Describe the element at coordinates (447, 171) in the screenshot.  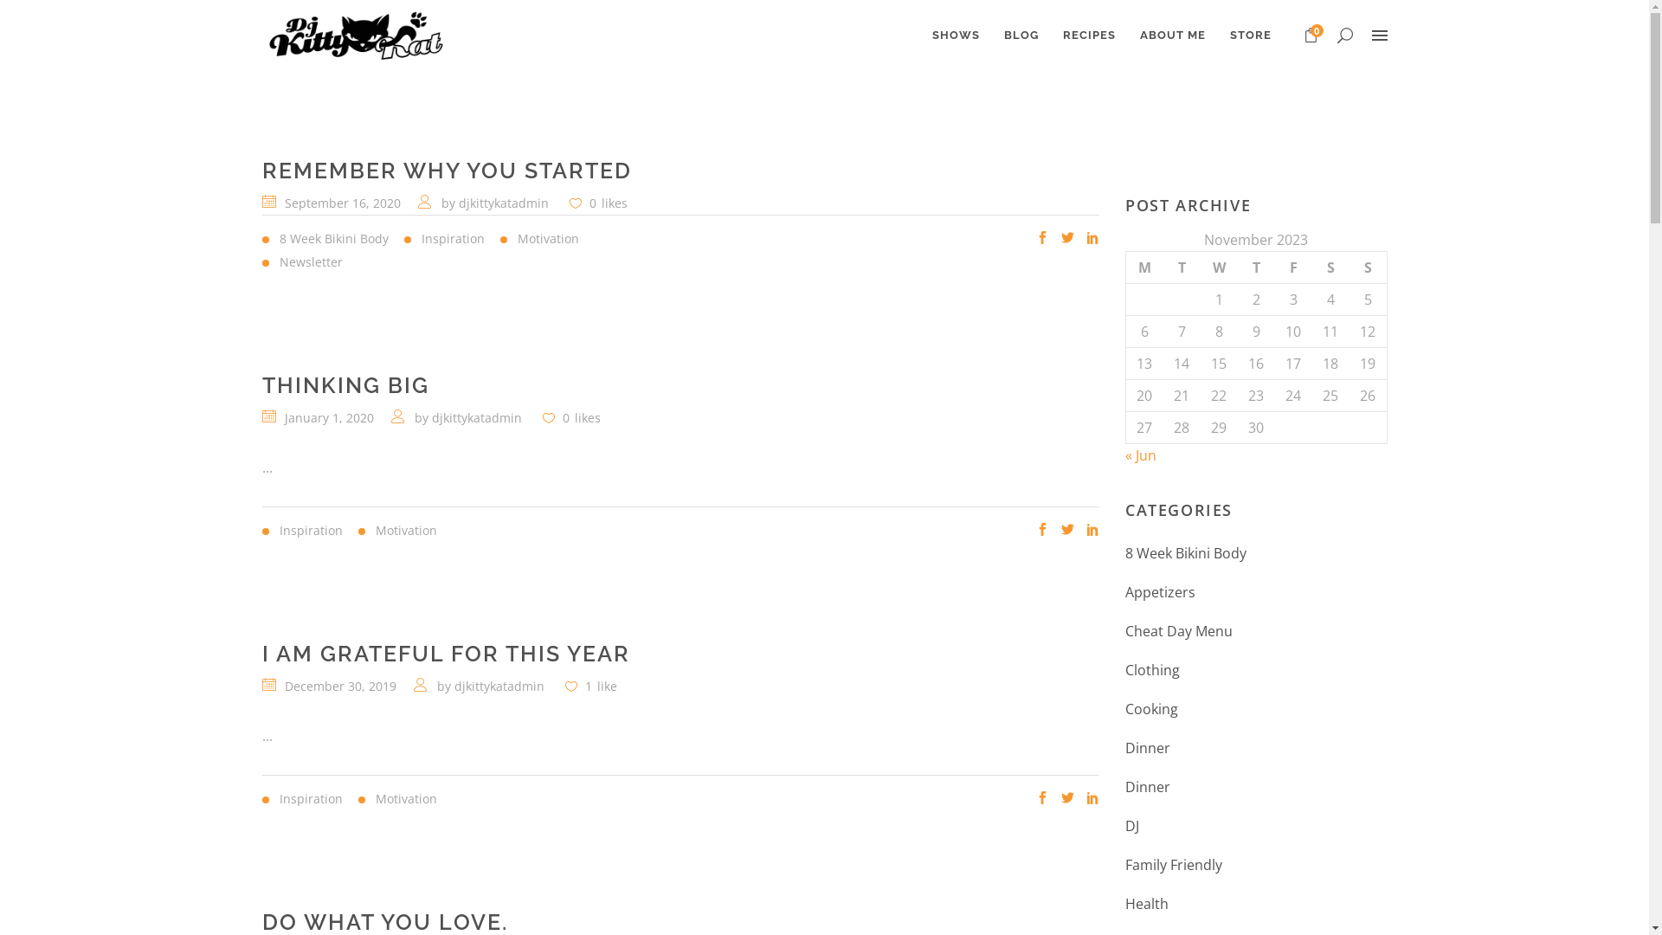
I see `REMEMBER WHY YOU STARTED` at that location.